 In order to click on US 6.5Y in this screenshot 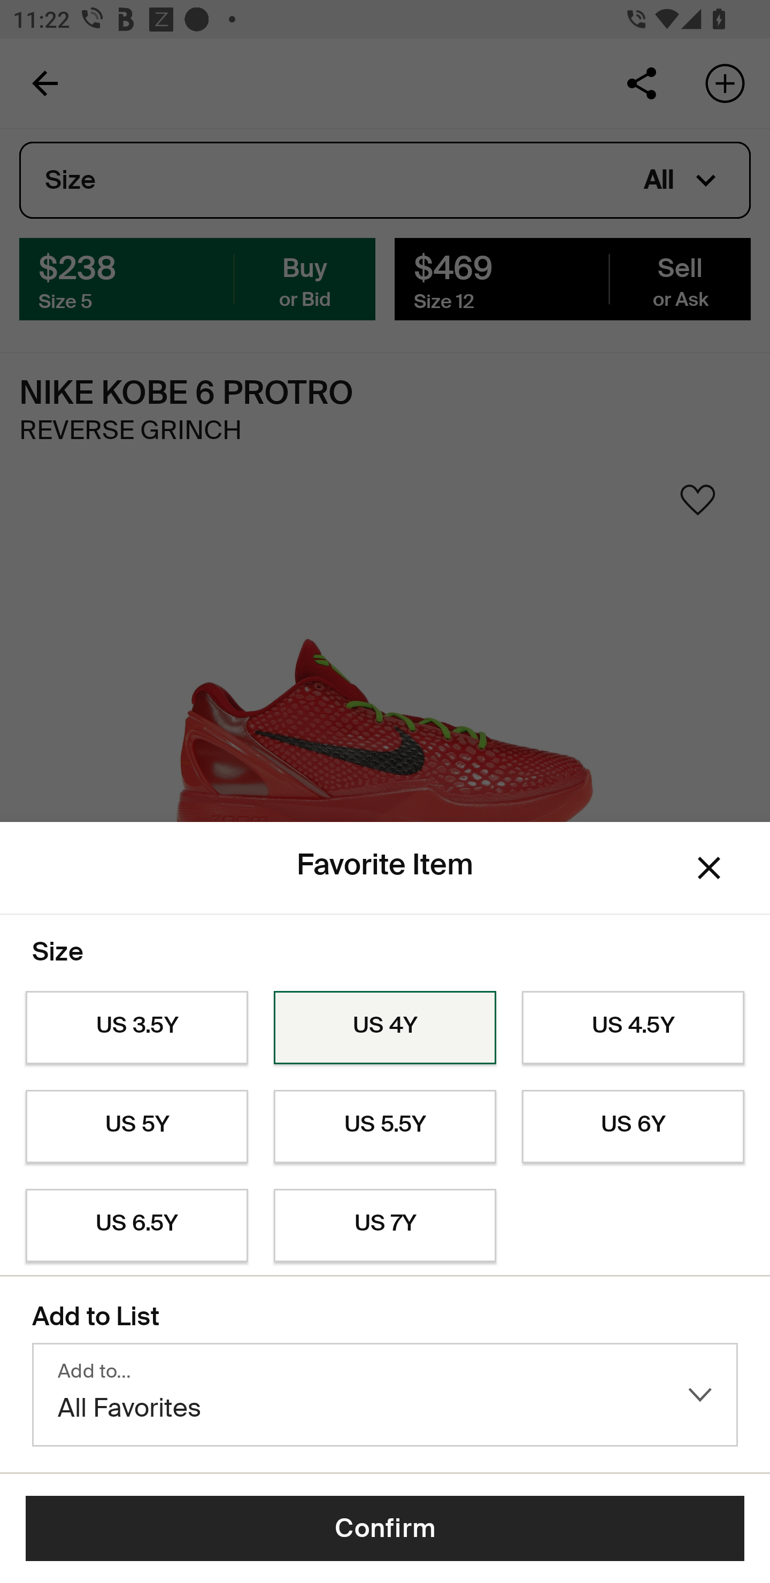, I will do `click(136, 1226)`.